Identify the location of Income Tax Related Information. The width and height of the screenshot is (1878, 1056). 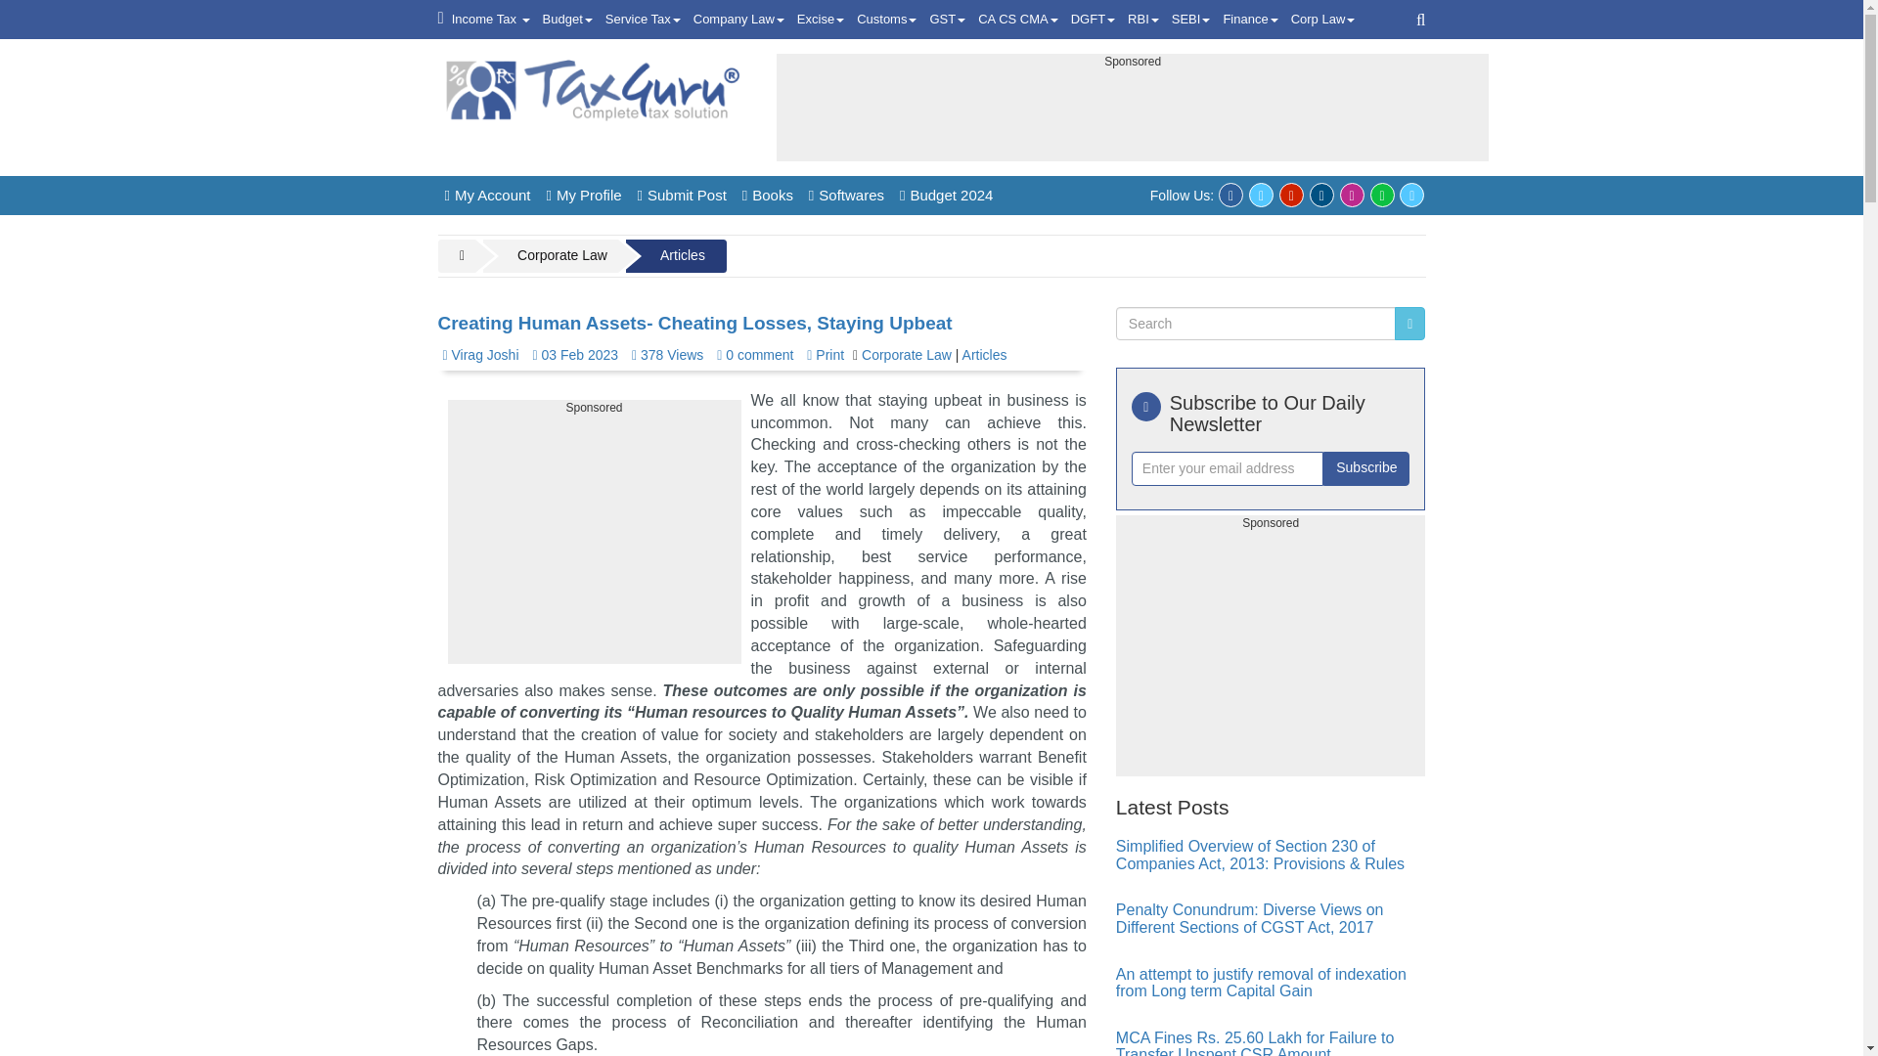
(491, 20).